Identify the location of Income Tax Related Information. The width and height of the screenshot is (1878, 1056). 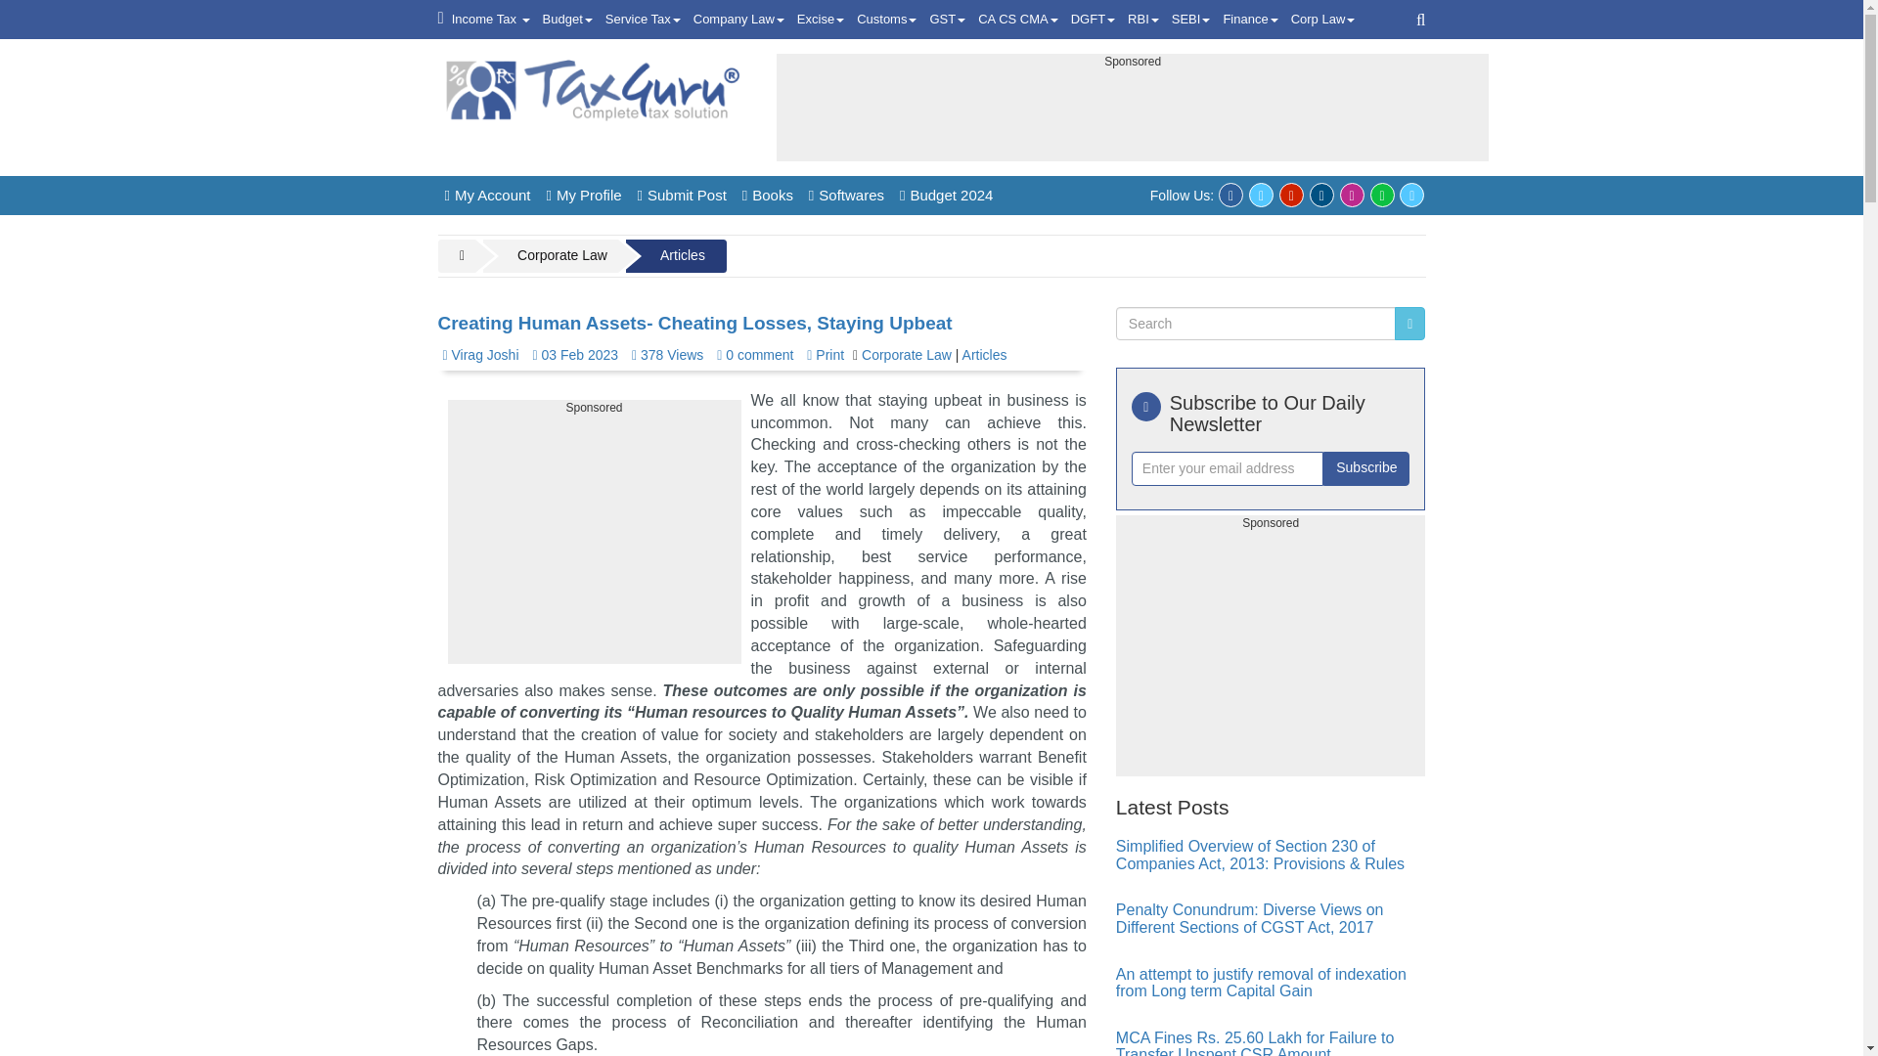
(491, 20).